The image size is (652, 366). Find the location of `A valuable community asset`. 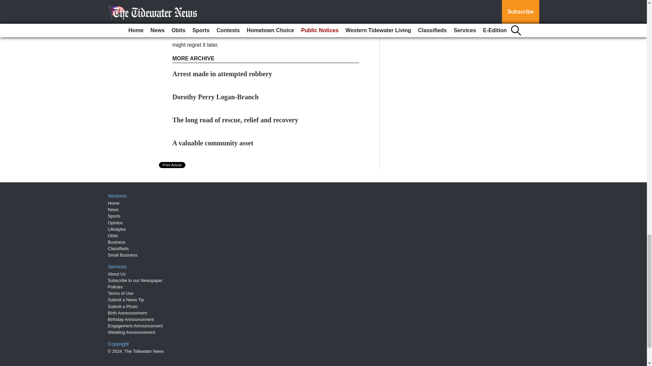

A valuable community asset is located at coordinates (213, 143).